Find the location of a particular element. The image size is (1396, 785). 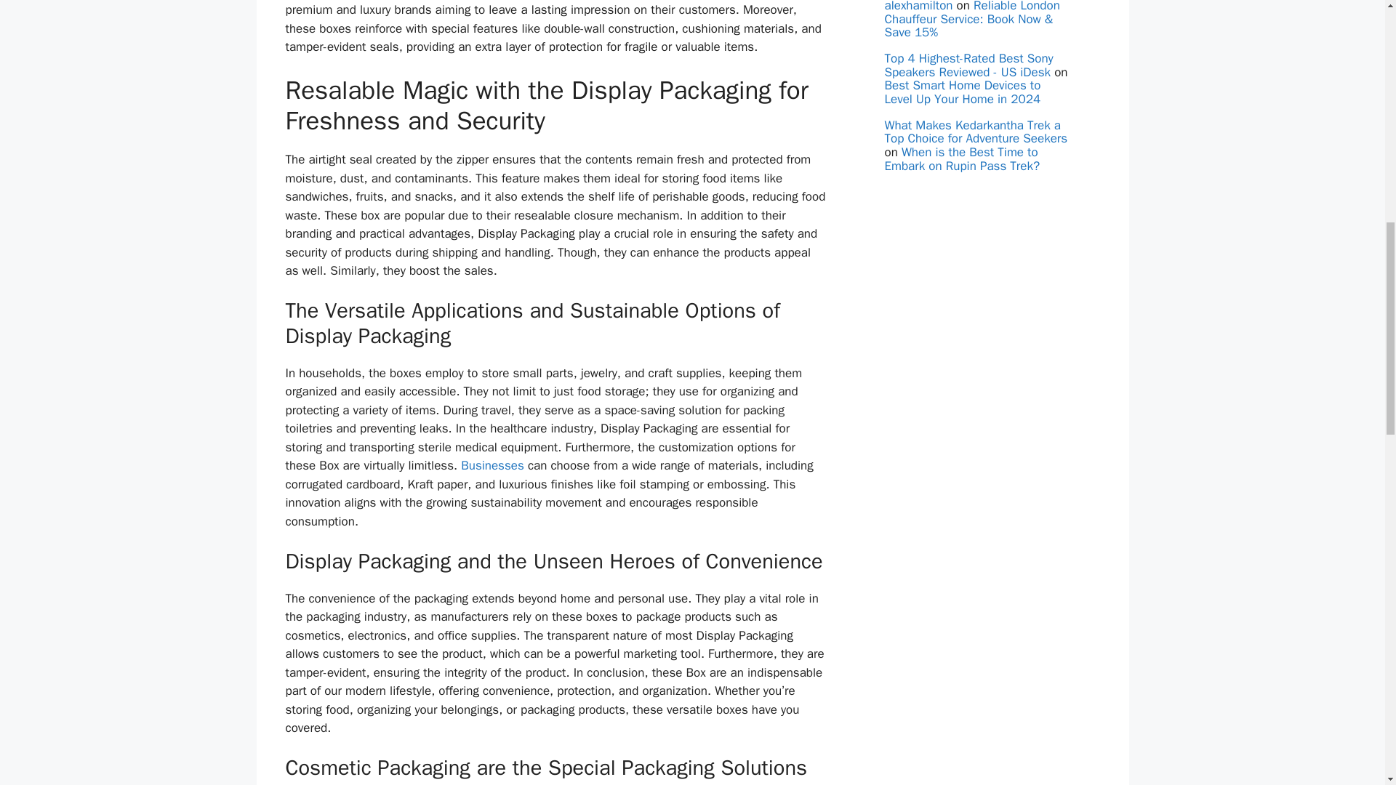

Advertisement is located at coordinates (977, 398).